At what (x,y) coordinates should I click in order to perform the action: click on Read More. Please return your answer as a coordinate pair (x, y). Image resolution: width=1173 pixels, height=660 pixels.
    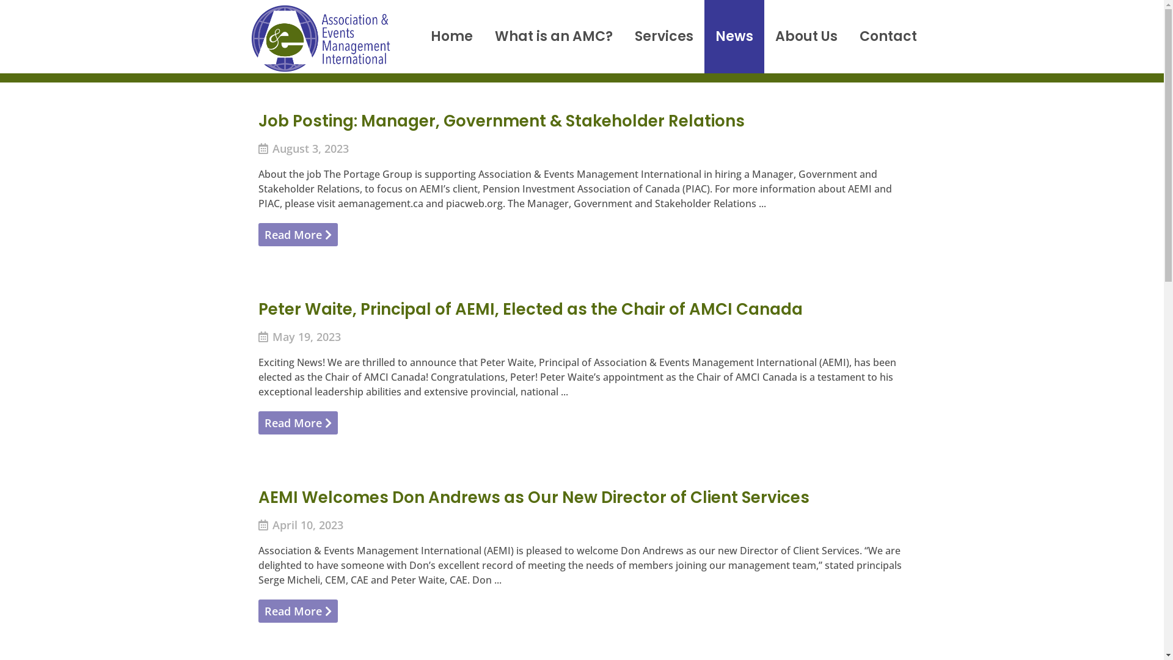
    Looking at the image, I should click on (298, 235).